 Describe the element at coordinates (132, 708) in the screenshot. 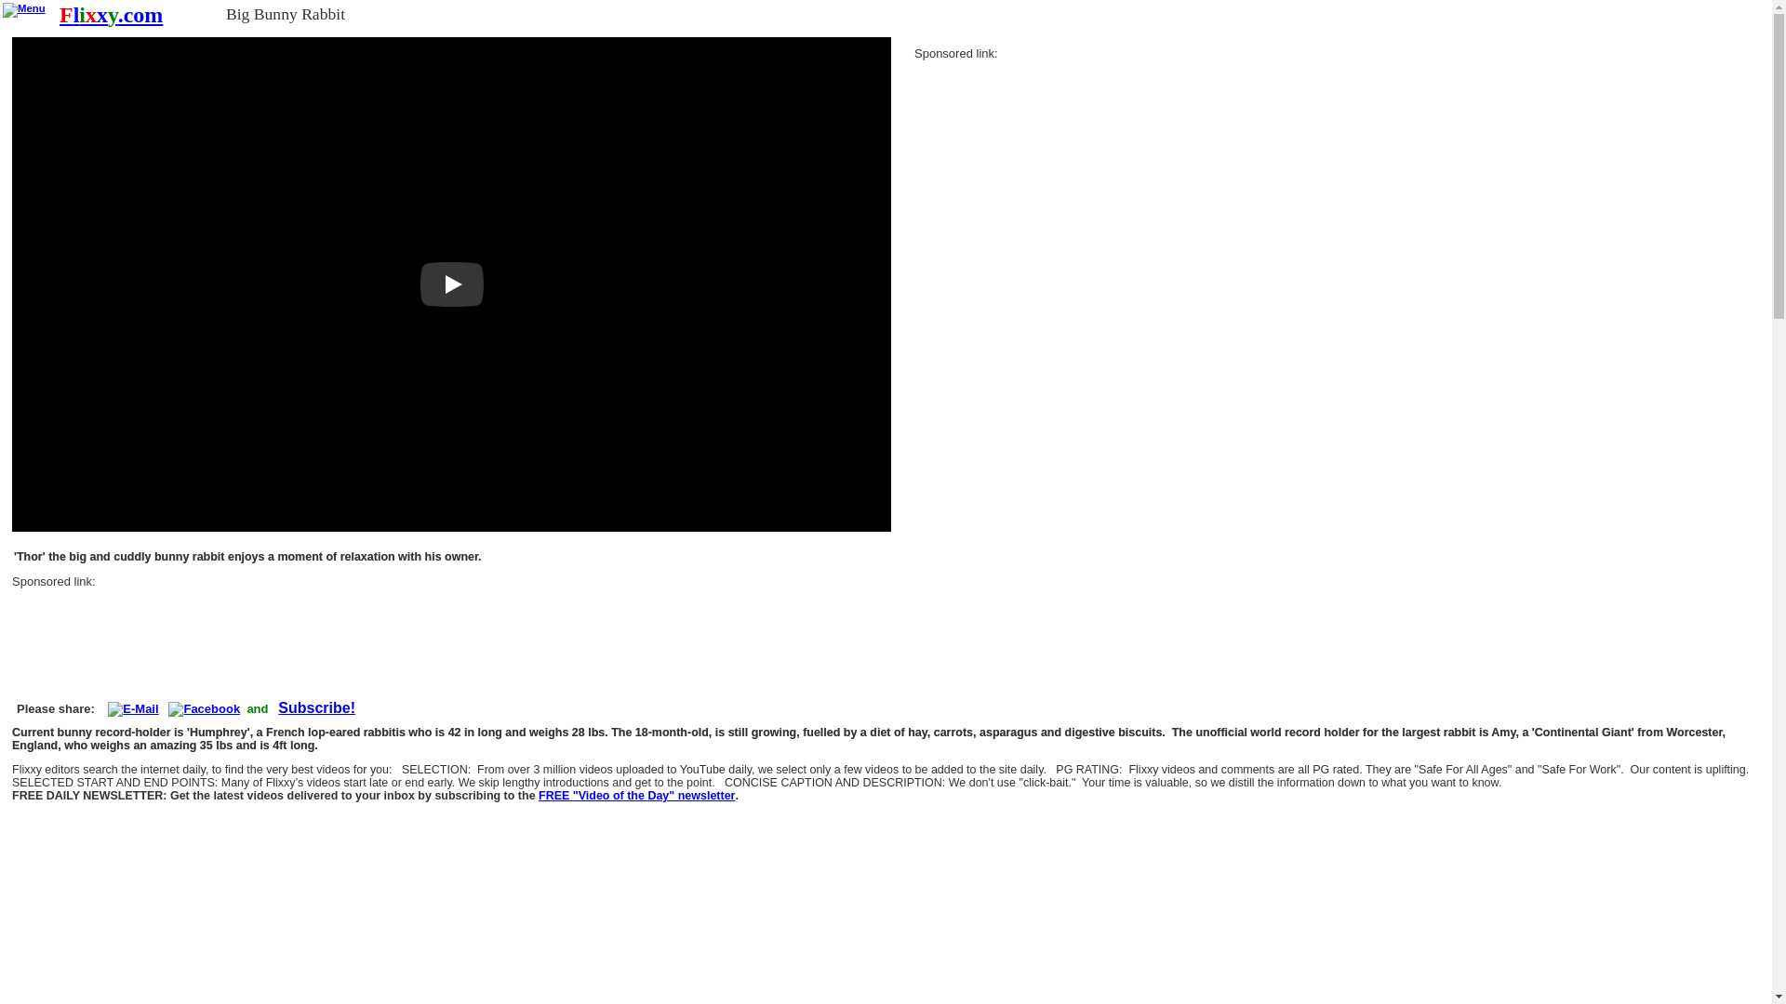

I see `Share via E-mail` at that location.